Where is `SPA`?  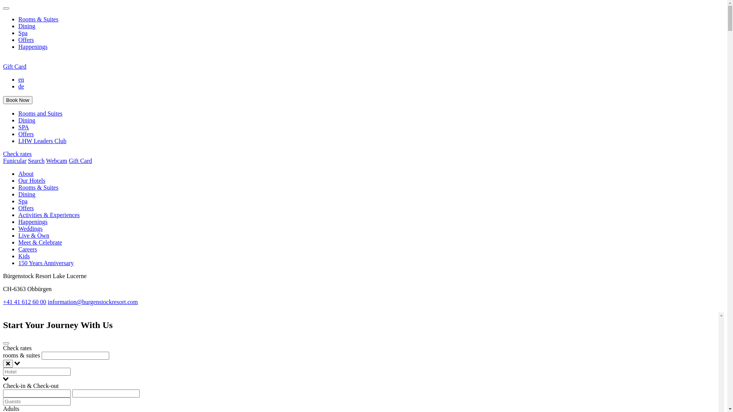 SPA is located at coordinates (24, 127).